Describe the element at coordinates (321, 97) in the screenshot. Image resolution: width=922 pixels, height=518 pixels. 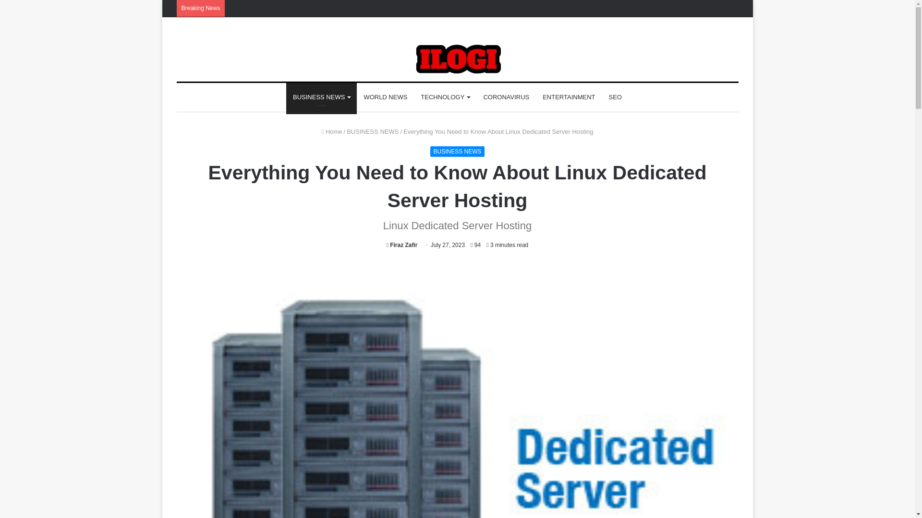
I see `BUSINESS NEWS` at that location.